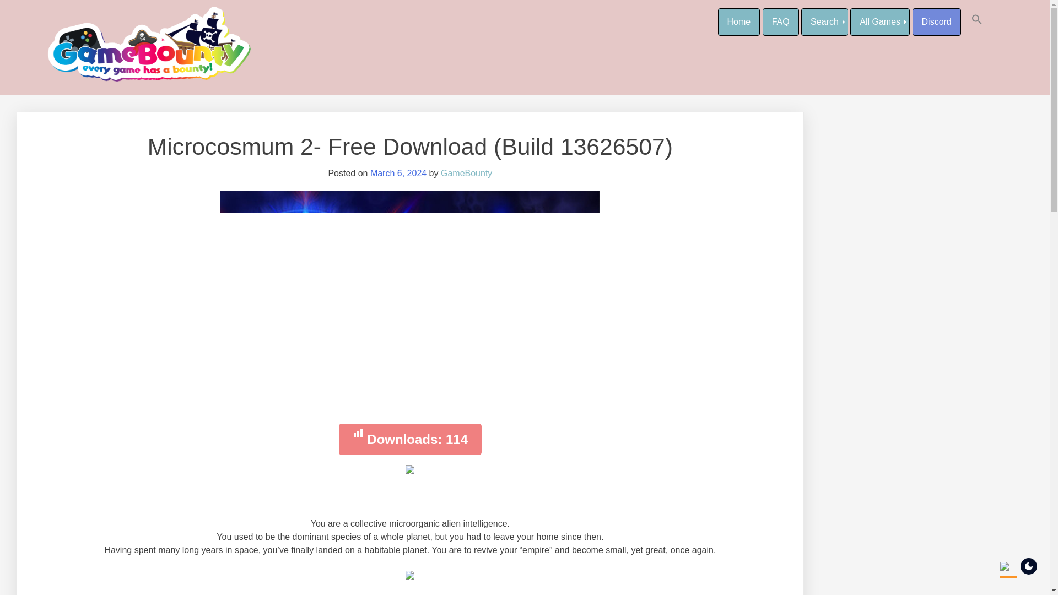  What do you see at coordinates (880, 22) in the screenshot?
I see `All Games` at bounding box center [880, 22].